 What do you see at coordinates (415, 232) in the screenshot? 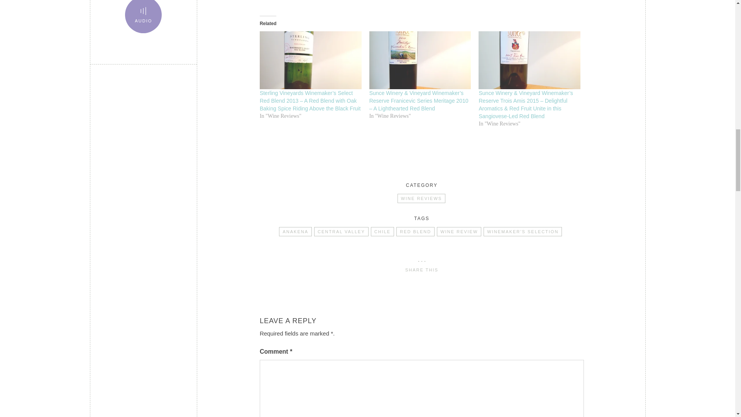
I see `RED BLEND` at bounding box center [415, 232].